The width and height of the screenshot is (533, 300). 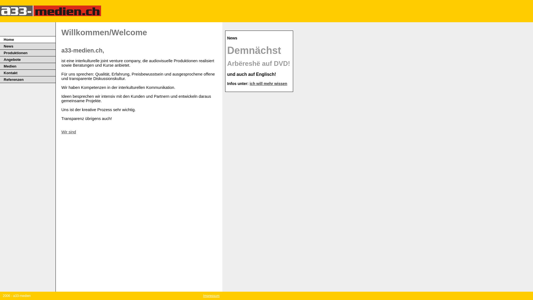 What do you see at coordinates (8, 46) in the screenshot?
I see `News` at bounding box center [8, 46].